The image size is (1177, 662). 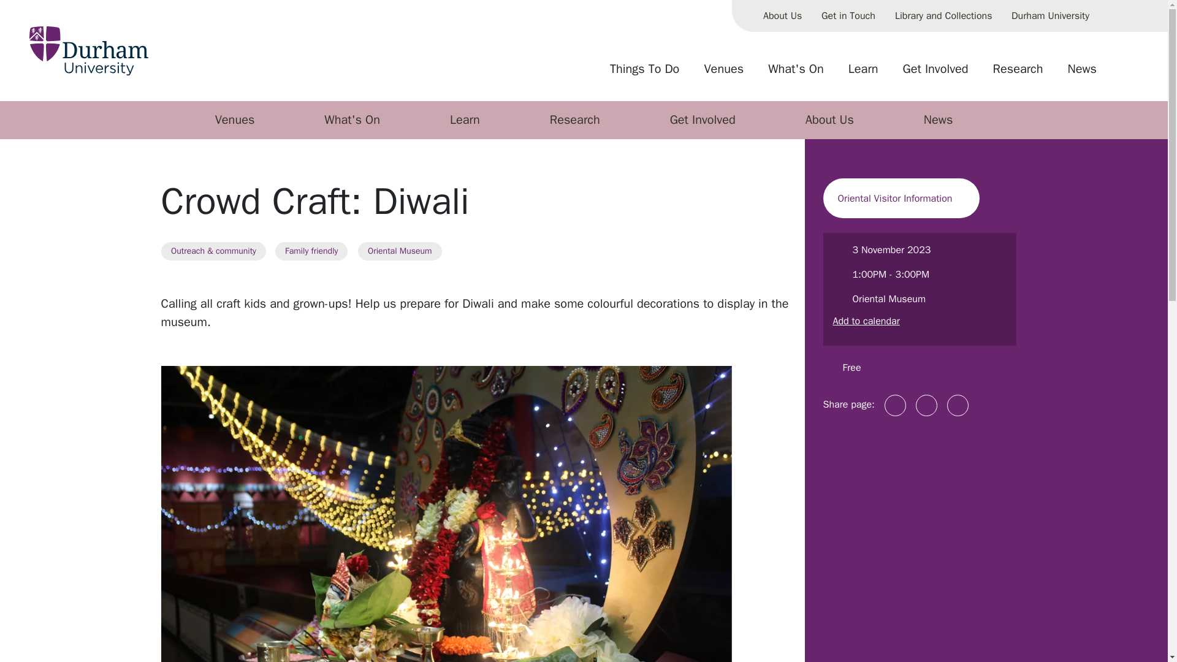 What do you see at coordinates (935, 74) in the screenshot?
I see `Get Involved` at bounding box center [935, 74].